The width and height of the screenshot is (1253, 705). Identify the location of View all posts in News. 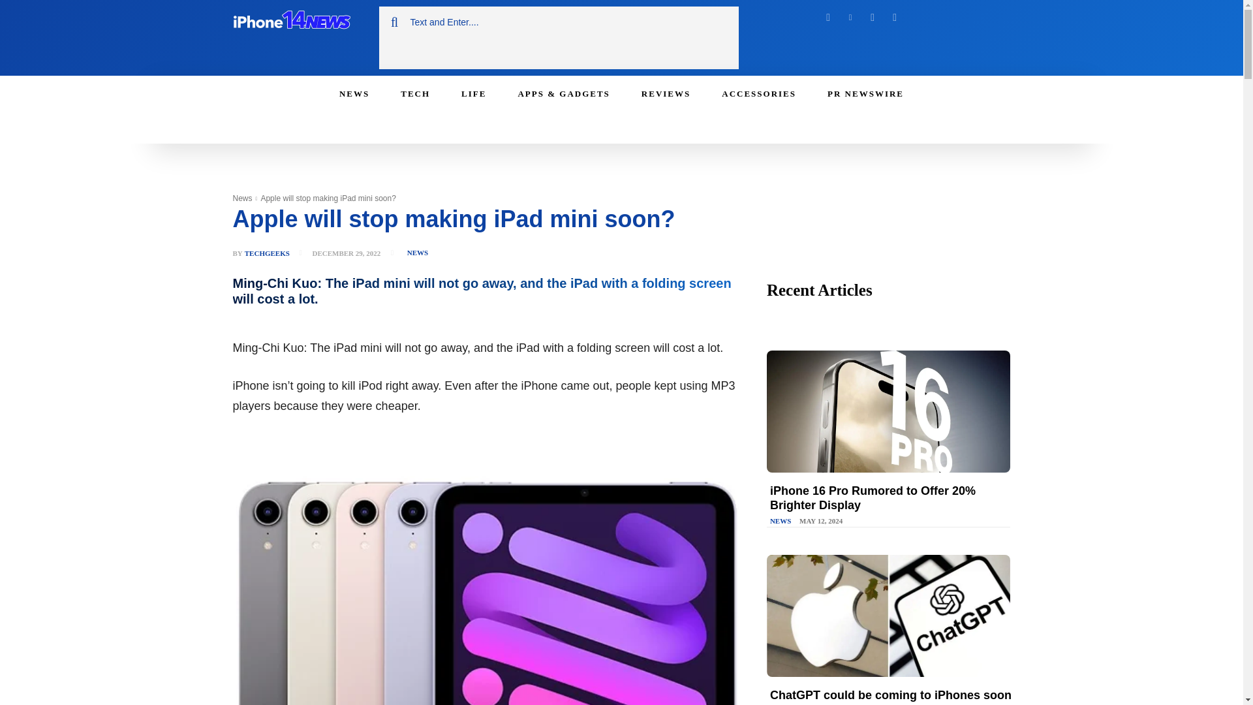
(241, 198).